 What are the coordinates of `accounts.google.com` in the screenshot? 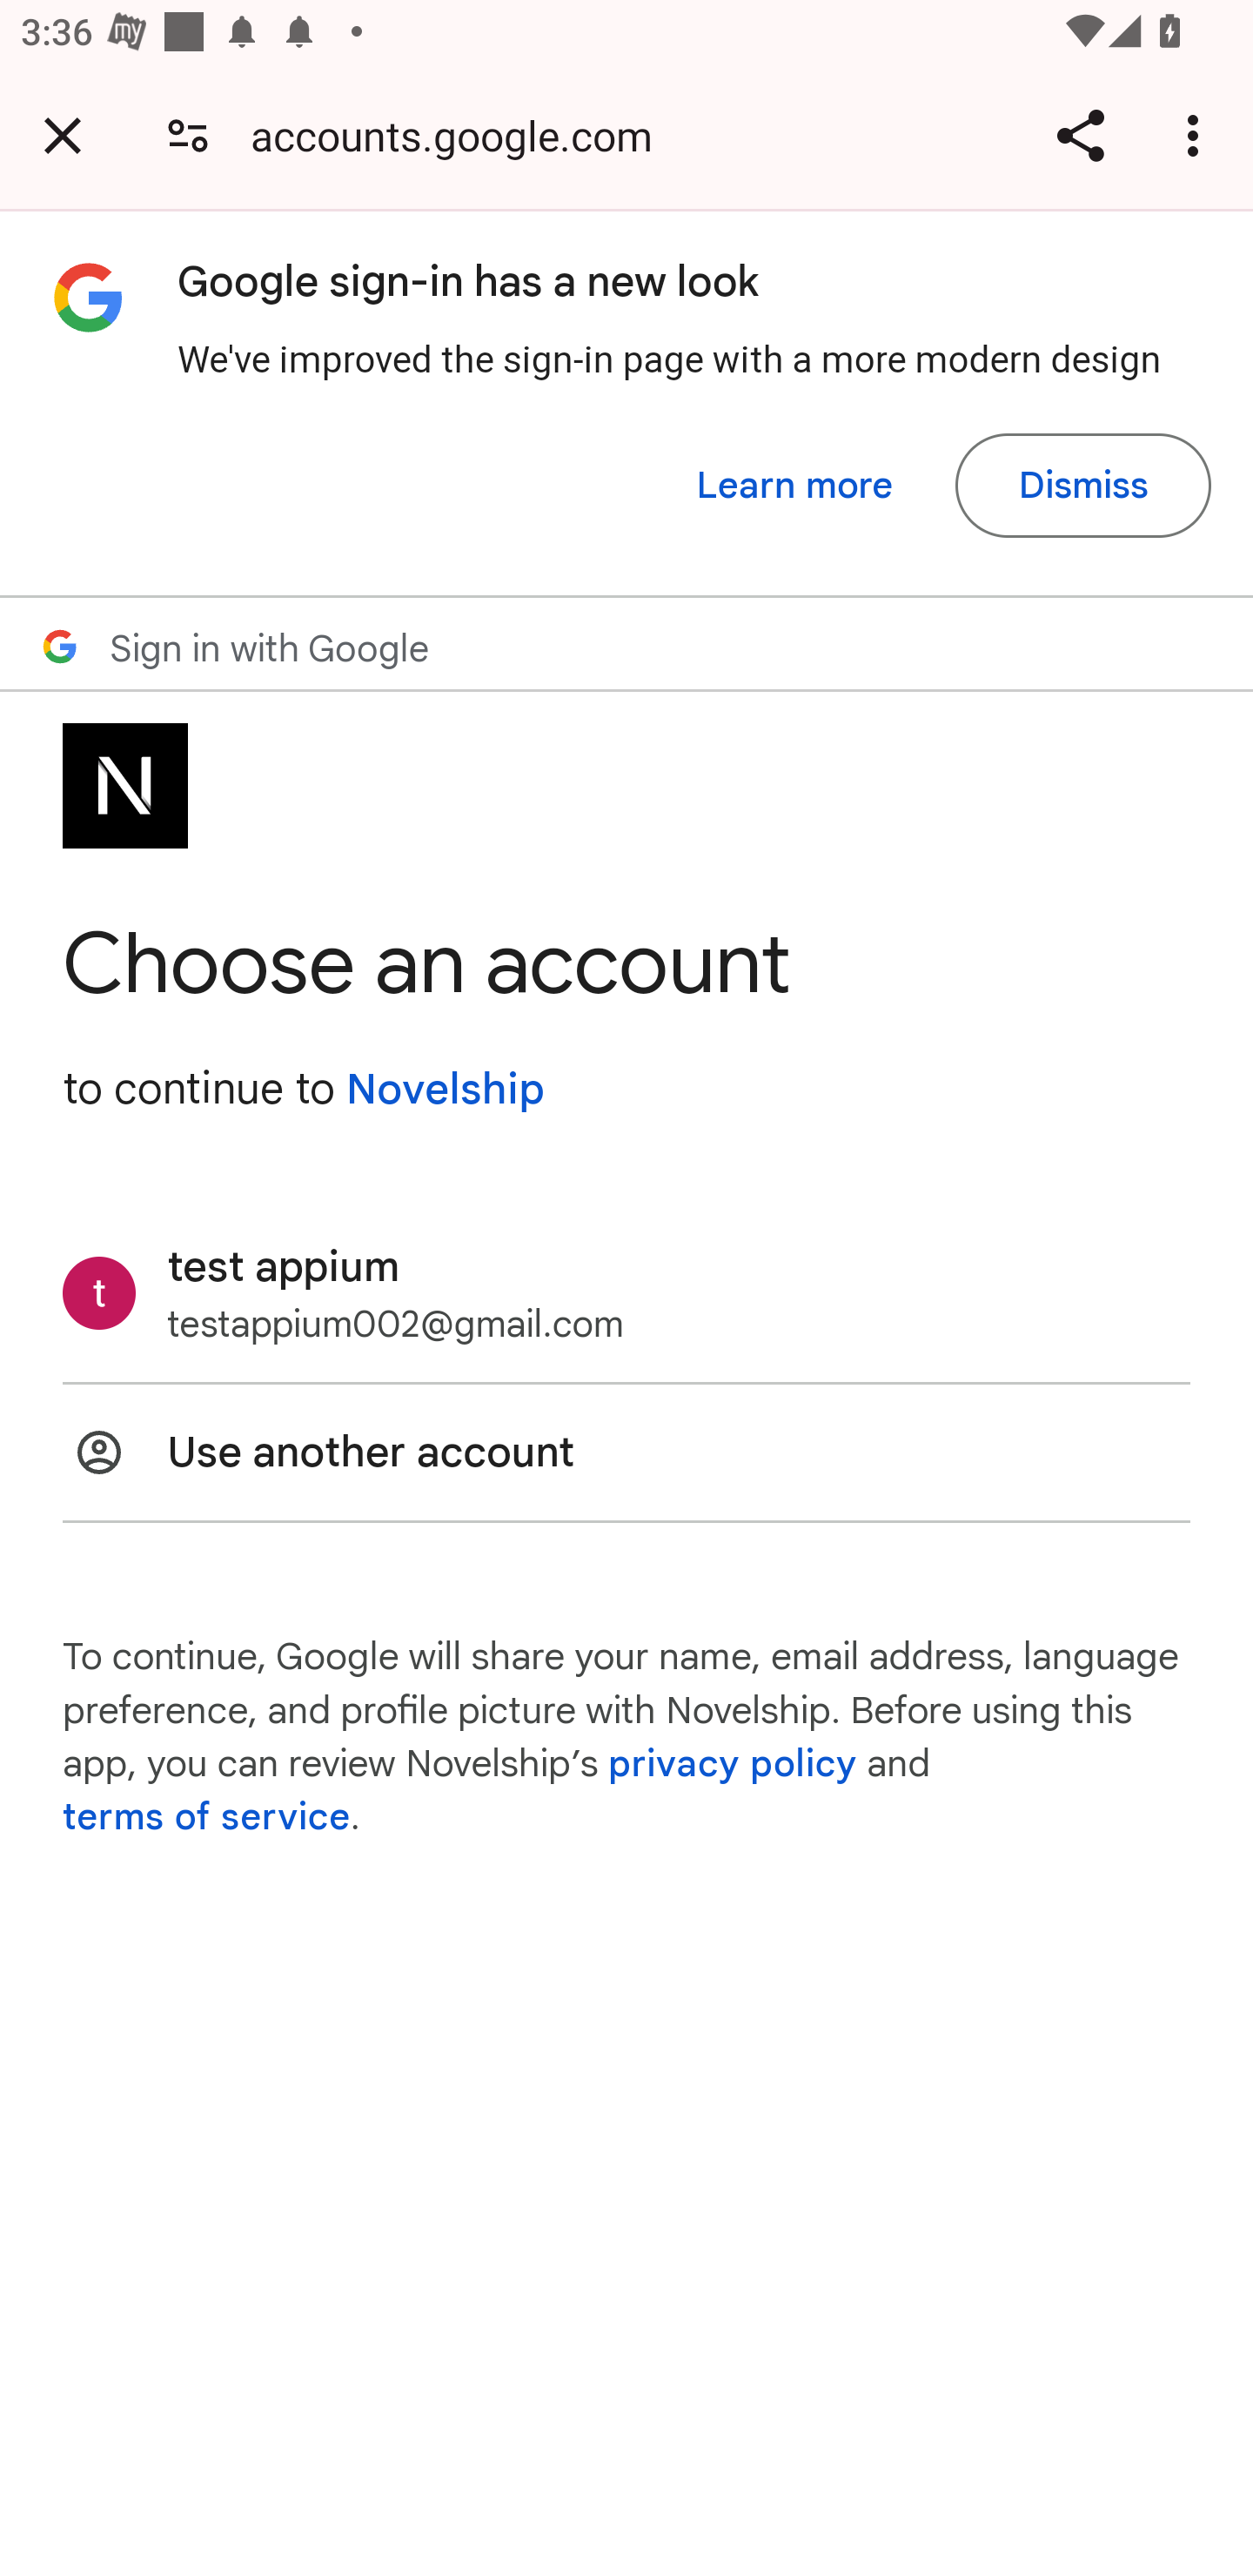 It's located at (462, 134).